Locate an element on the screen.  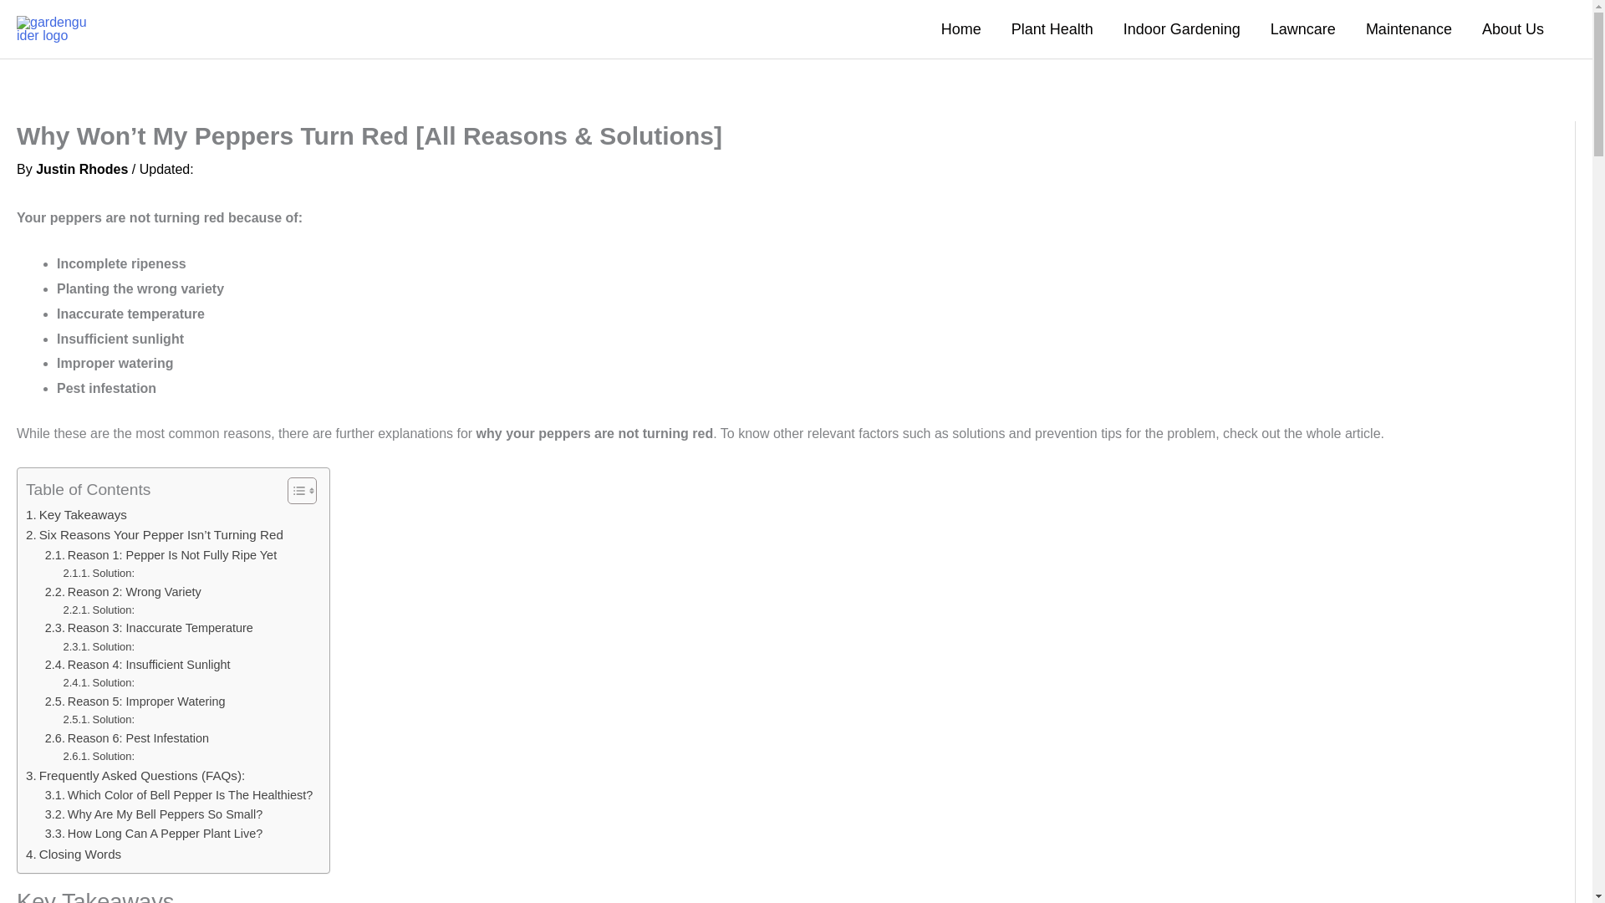
Reason 5: Improper Watering  is located at coordinates (137, 702).